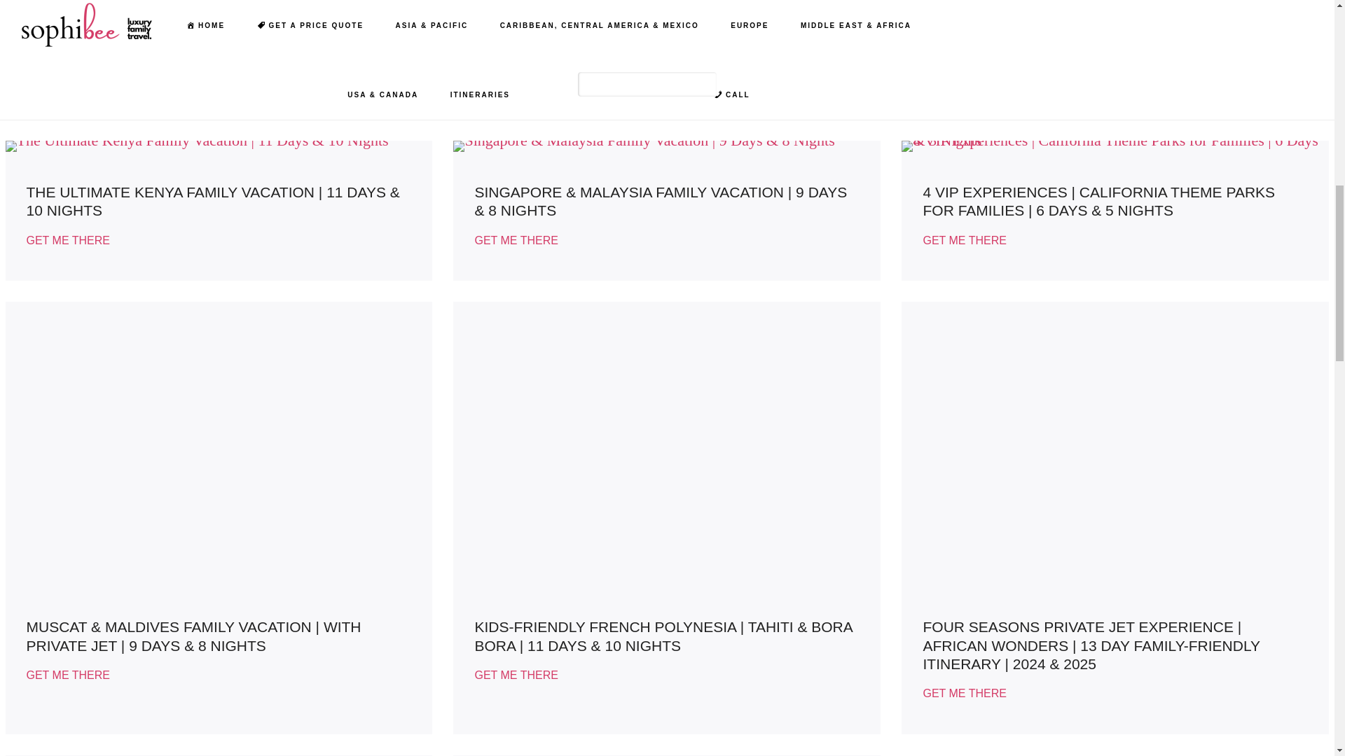  What do you see at coordinates (516, 62) in the screenshot?
I see `GET ME THERE` at bounding box center [516, 62].